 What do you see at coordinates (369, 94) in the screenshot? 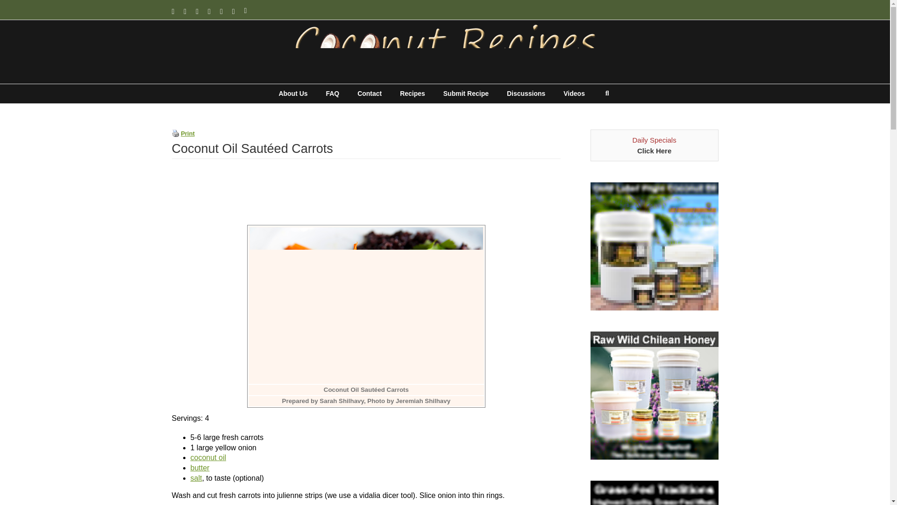
I see `Contact` at bounding box center [369, 94].